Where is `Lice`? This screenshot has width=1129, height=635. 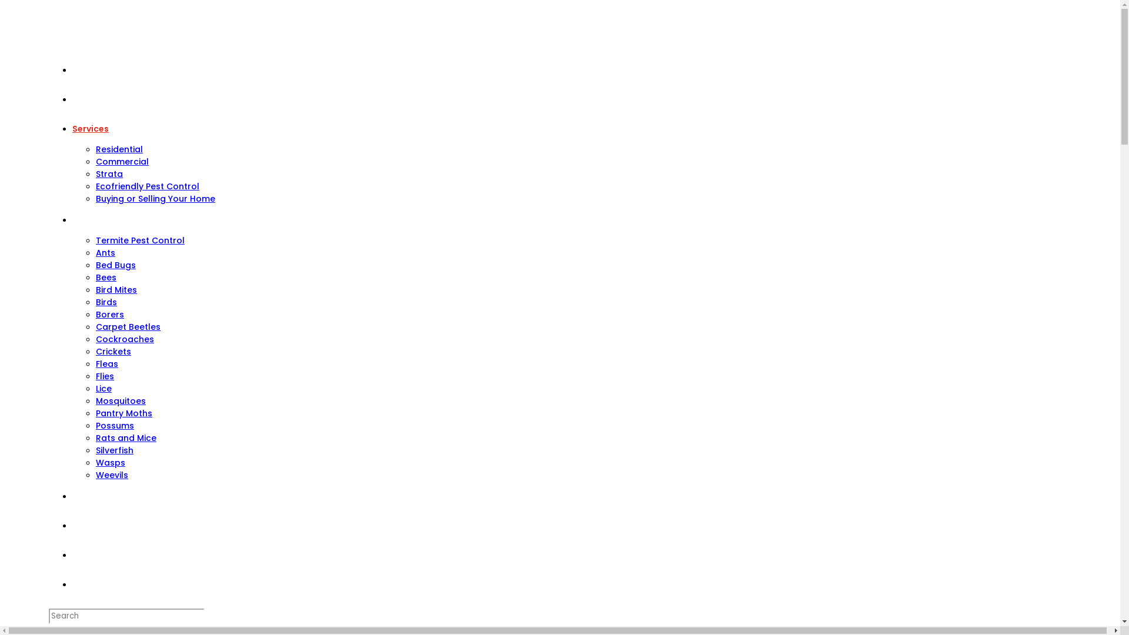
Lice is located at coordinates (103, 389).